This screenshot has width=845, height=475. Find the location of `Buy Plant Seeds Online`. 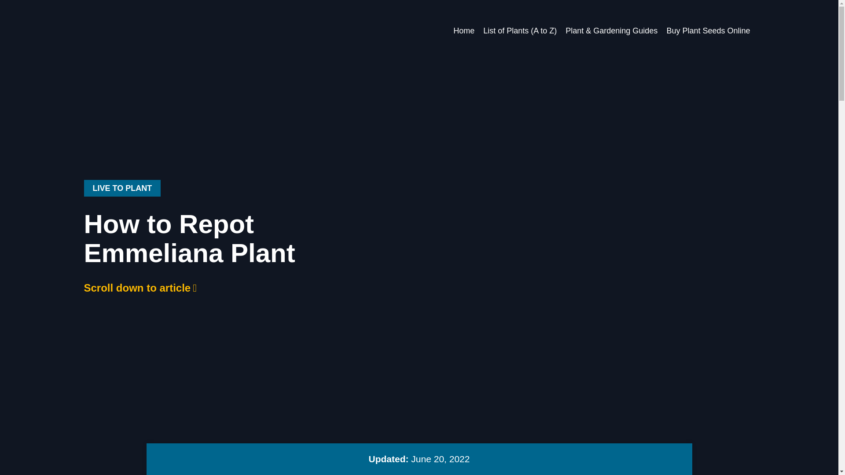

Buy Plant Seeds Online is located at coordinates (708, 30).